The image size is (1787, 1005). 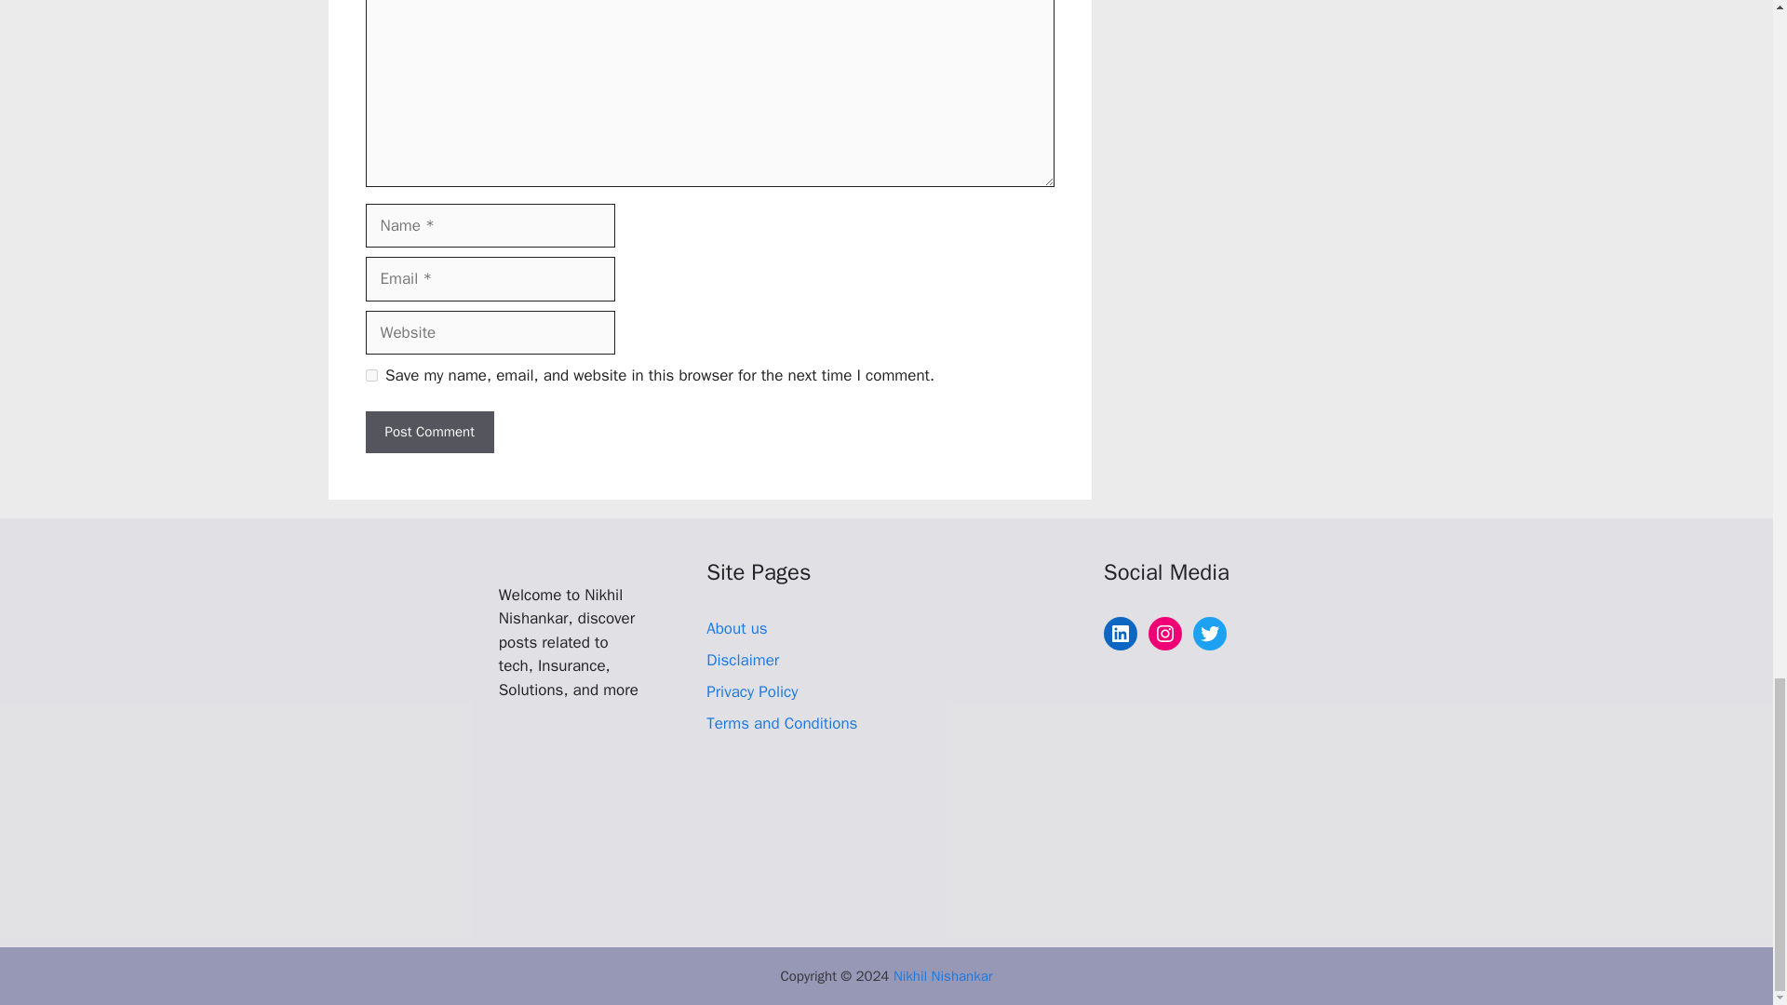 I want to click on Disclaimer, so click(x=743, y=660).